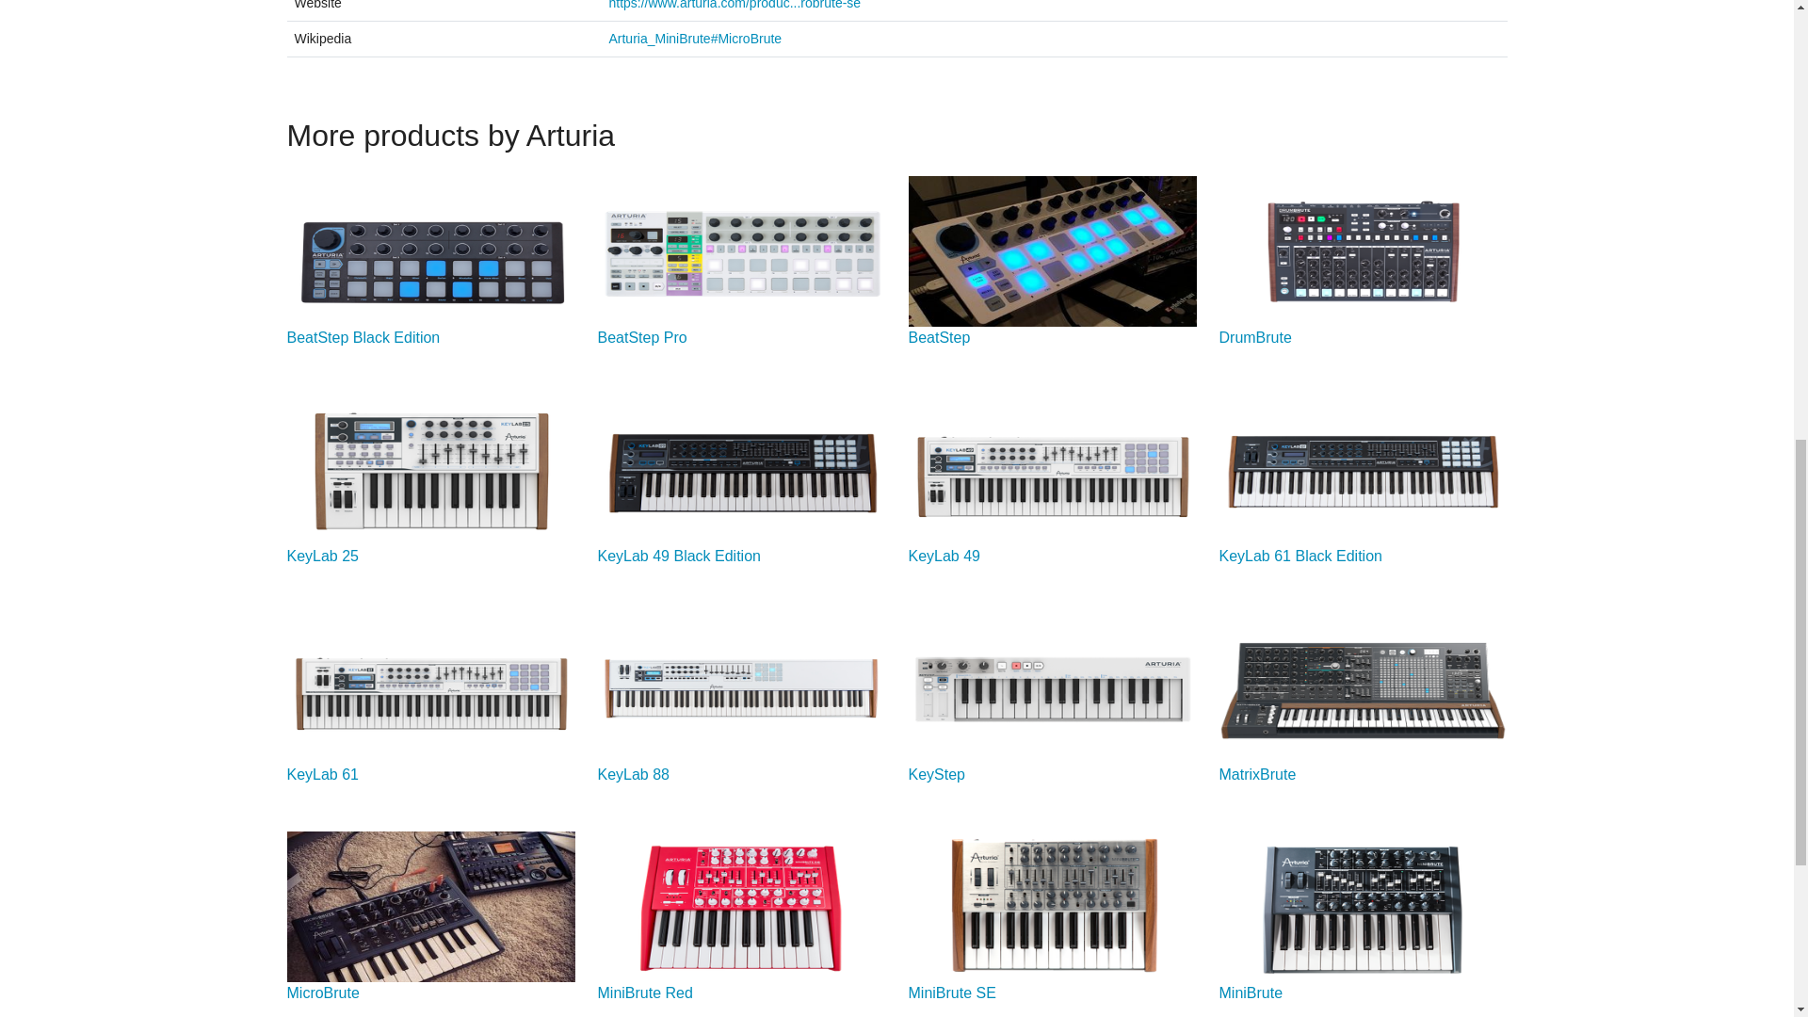 The height and width of the screenshot is (1017, 1808). Describe the element at coordinates (362, 337) in the screenshot. I see `BeatStep Black Edition` at that location.